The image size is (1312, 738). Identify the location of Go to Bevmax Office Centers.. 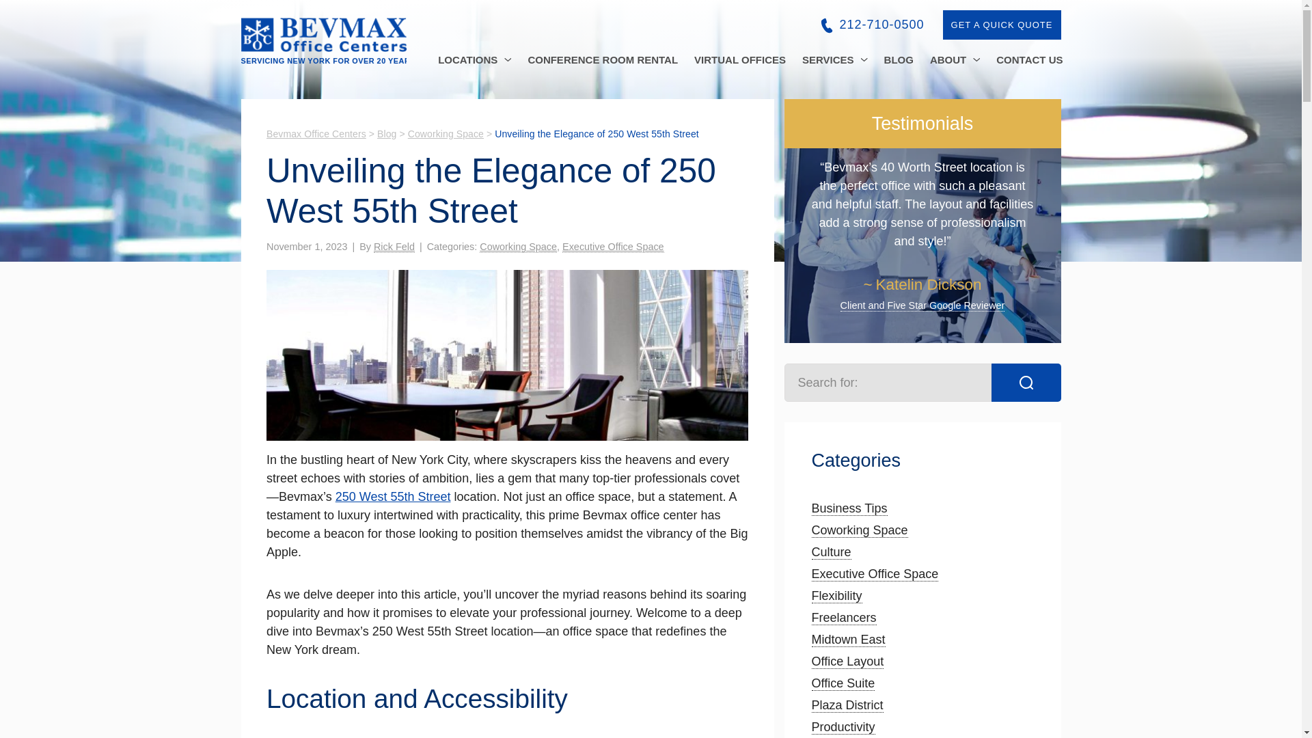
(316, 134).